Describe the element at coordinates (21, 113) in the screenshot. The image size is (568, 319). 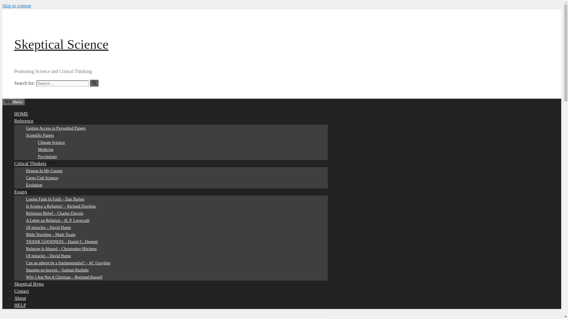
I see `HOME` at that location.